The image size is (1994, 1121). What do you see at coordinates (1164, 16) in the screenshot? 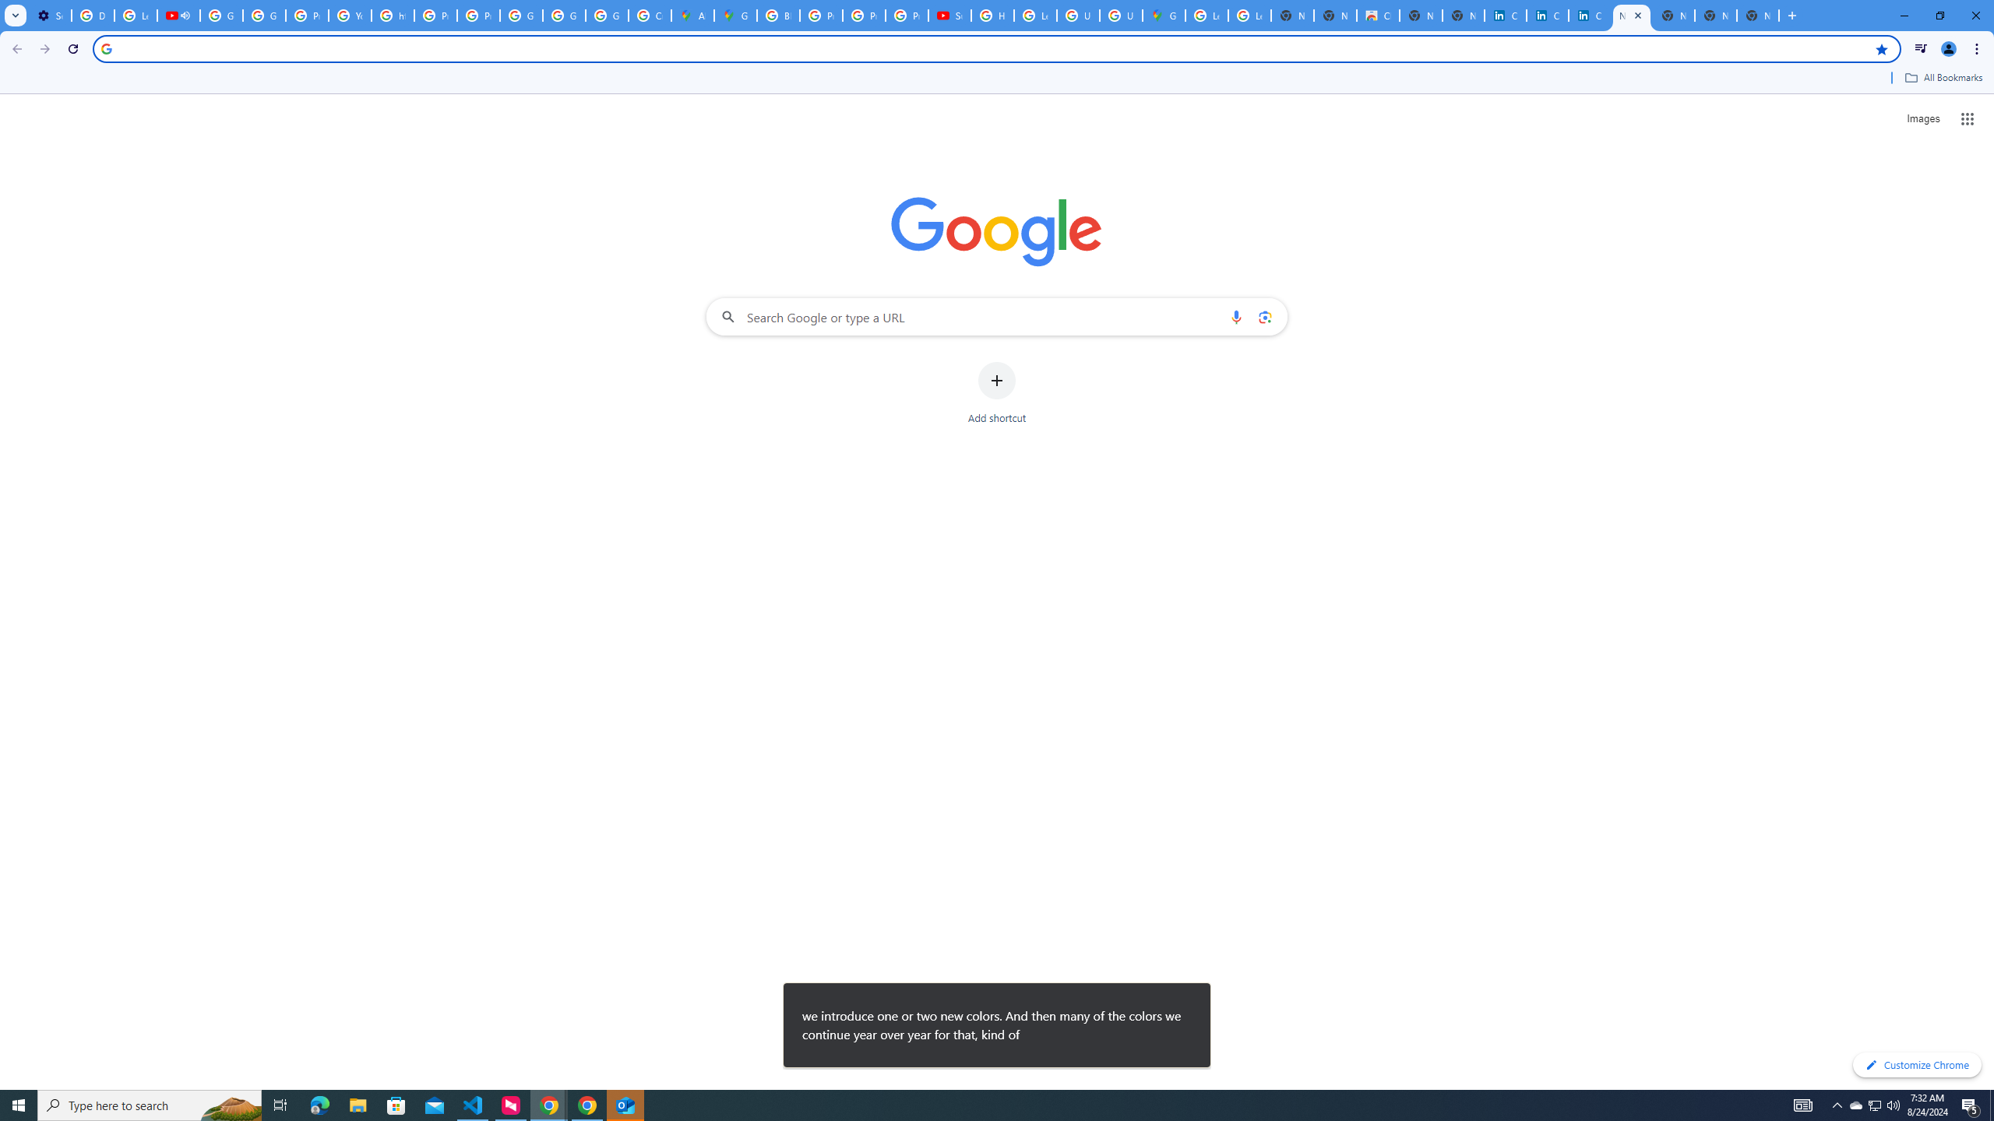
I see `Google Maps` at bounding box center [1164, 16].